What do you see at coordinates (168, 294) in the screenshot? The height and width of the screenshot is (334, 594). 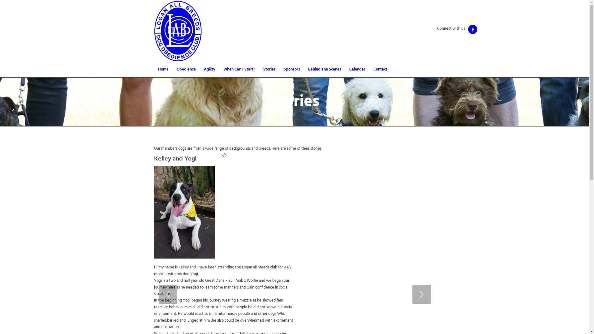 I see `Previous` at bounding box center [168, 294].